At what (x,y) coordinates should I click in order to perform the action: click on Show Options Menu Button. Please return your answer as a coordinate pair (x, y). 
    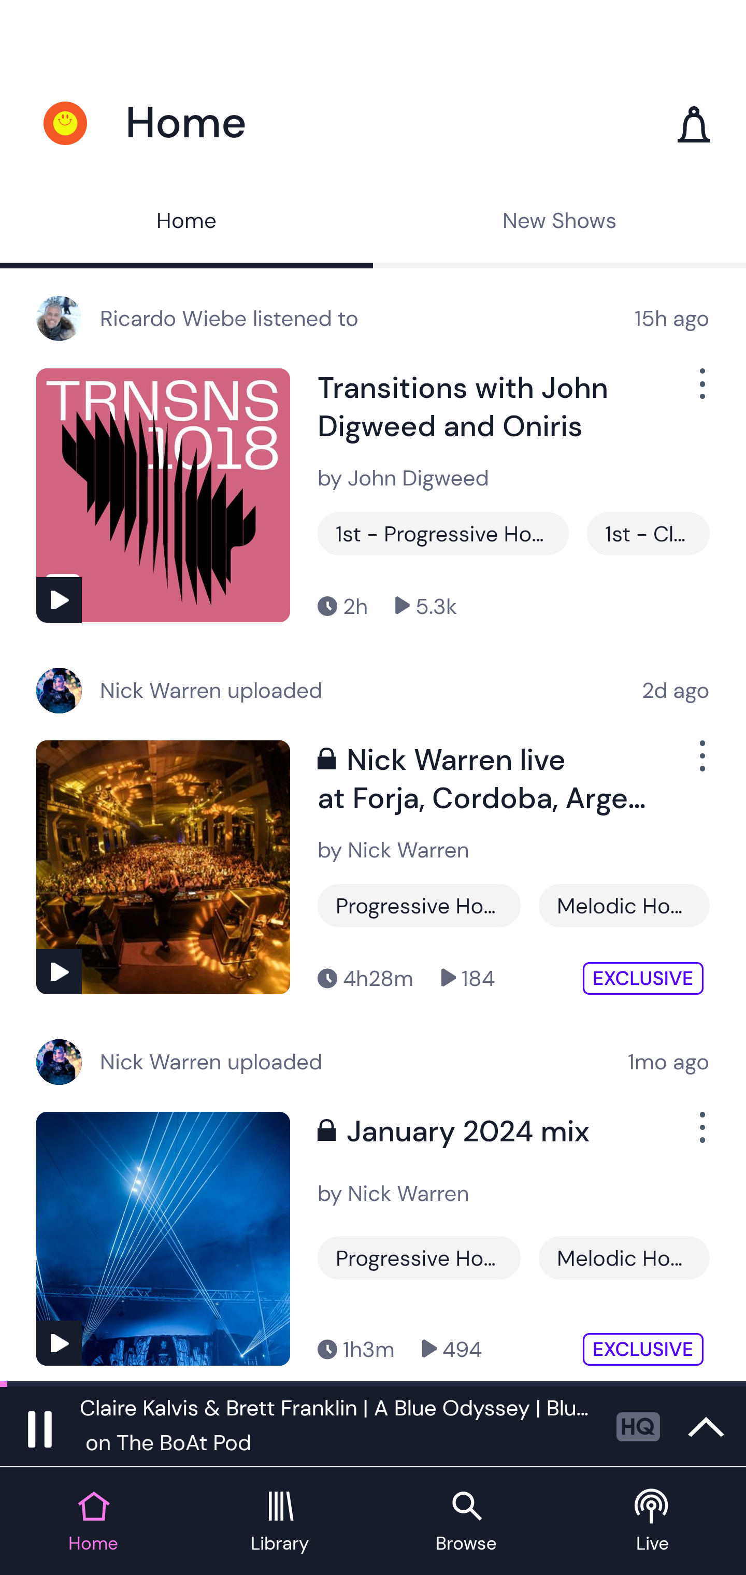
    Looking at the image, I should click on (700, 1136).